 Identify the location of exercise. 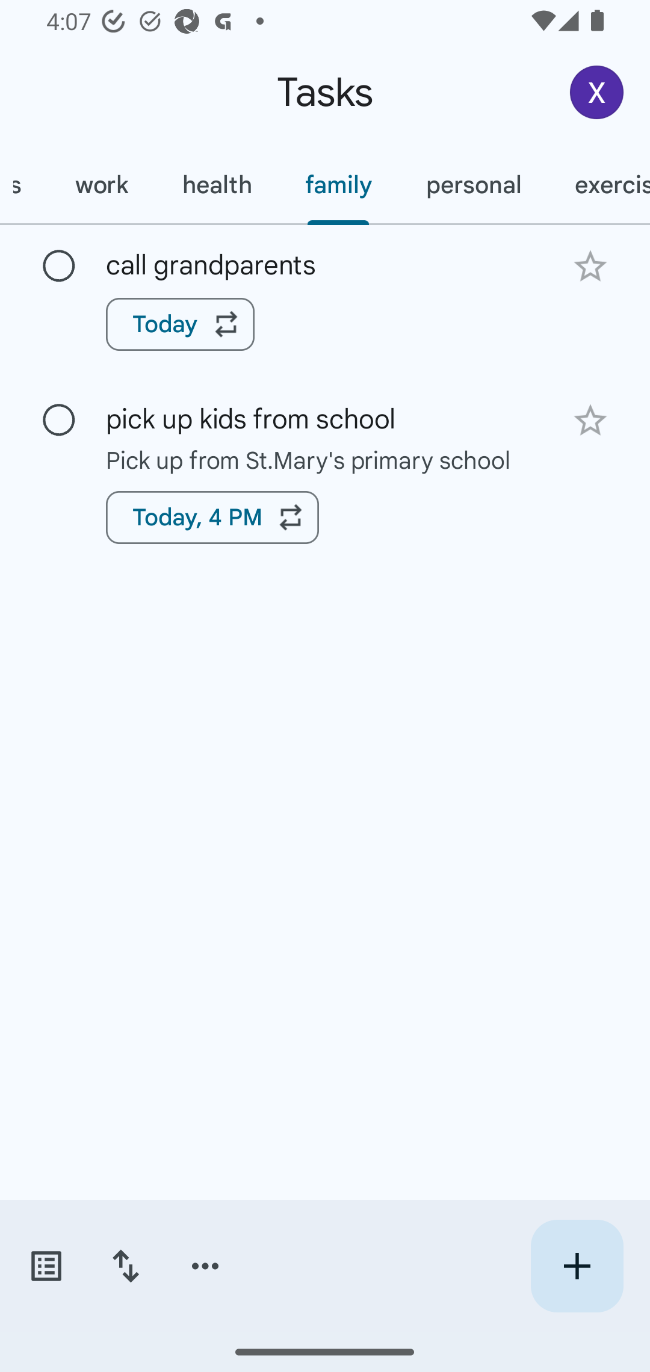
(599, 185).